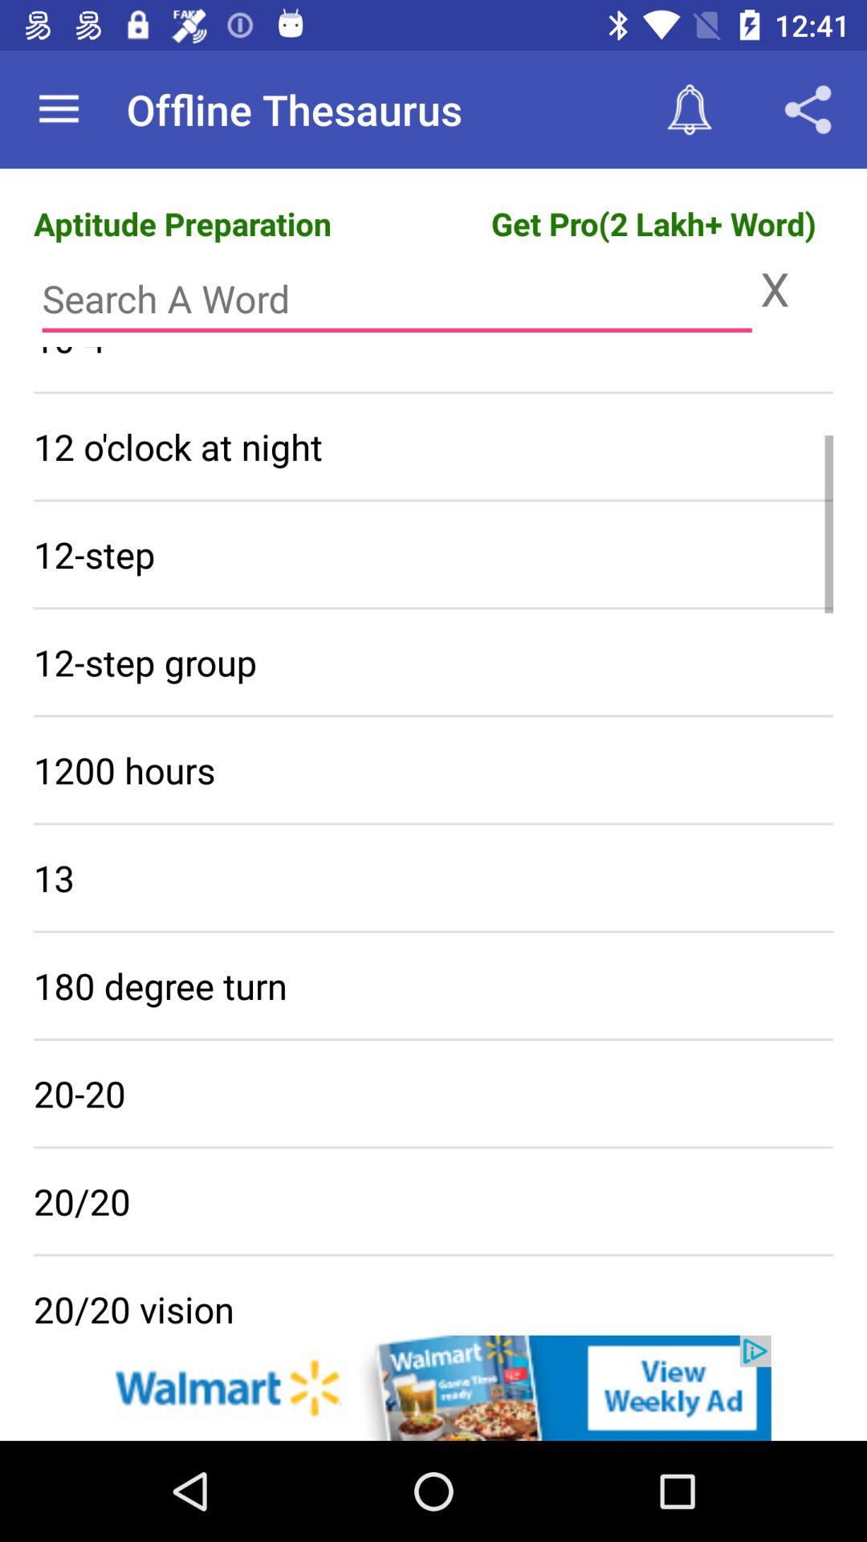 The height and width of the screenshot is (1542, 867). I want to click on click on the advertisement, so click(433, 1388).